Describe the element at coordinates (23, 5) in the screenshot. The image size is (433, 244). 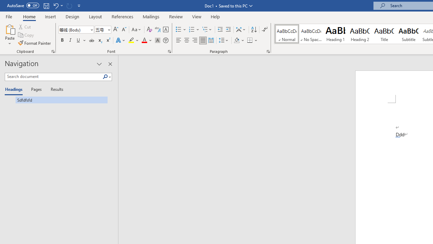
I see `AutoSave` at that location.